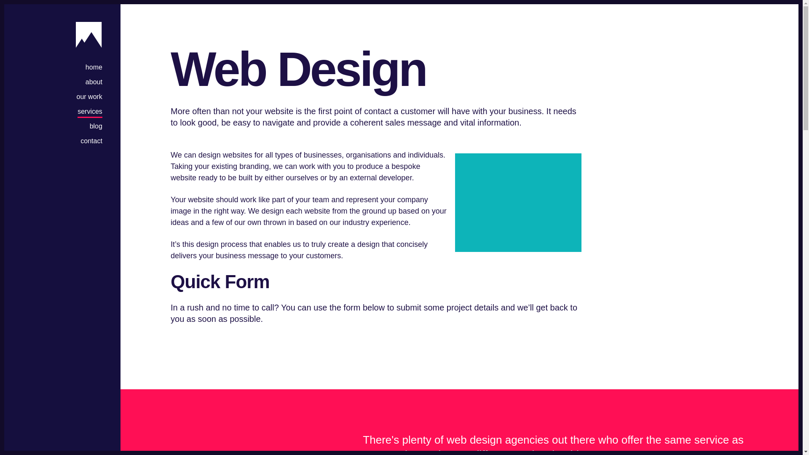  Describe the element at coordinates (89, 96) in the screenshot. I see `our work` at that location.